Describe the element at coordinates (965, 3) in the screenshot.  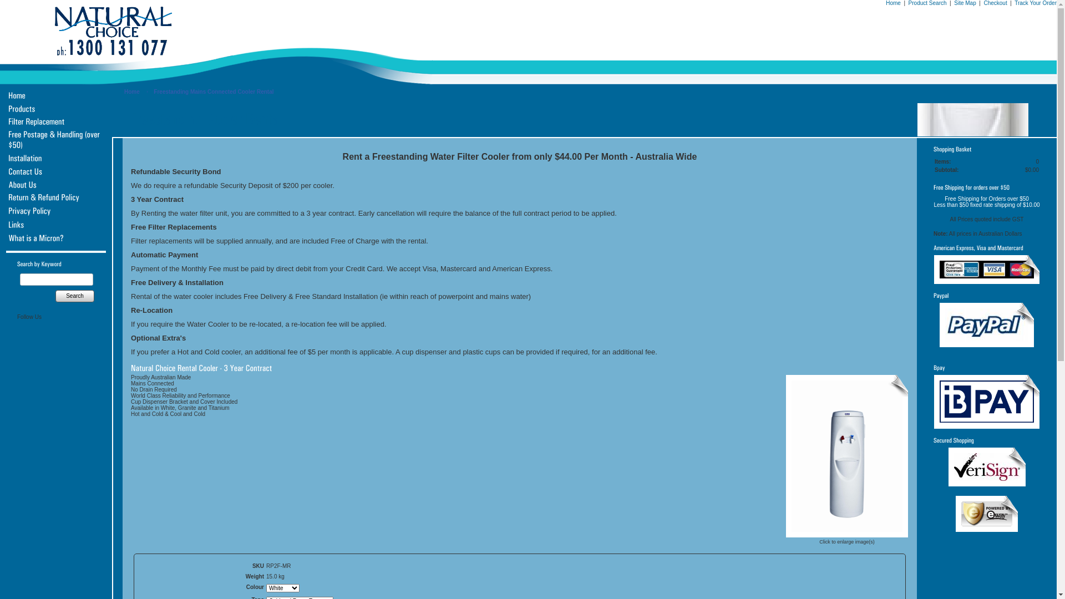
I see `Site Map` at that location.